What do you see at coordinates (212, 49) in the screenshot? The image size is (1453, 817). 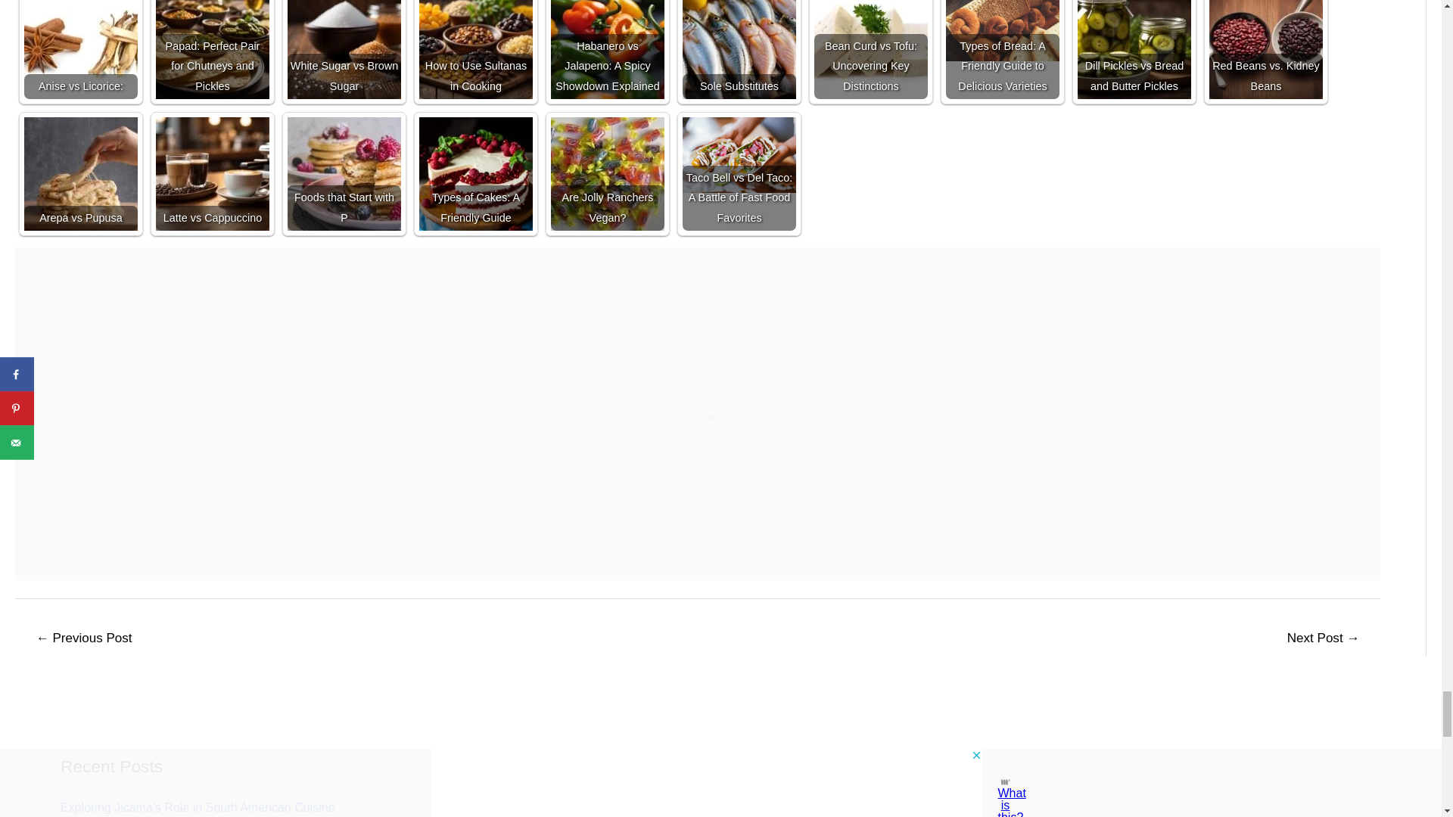 I see `Papad: Perfect Pair for Chutneys and Pickles` at bounding box center [212, 49].